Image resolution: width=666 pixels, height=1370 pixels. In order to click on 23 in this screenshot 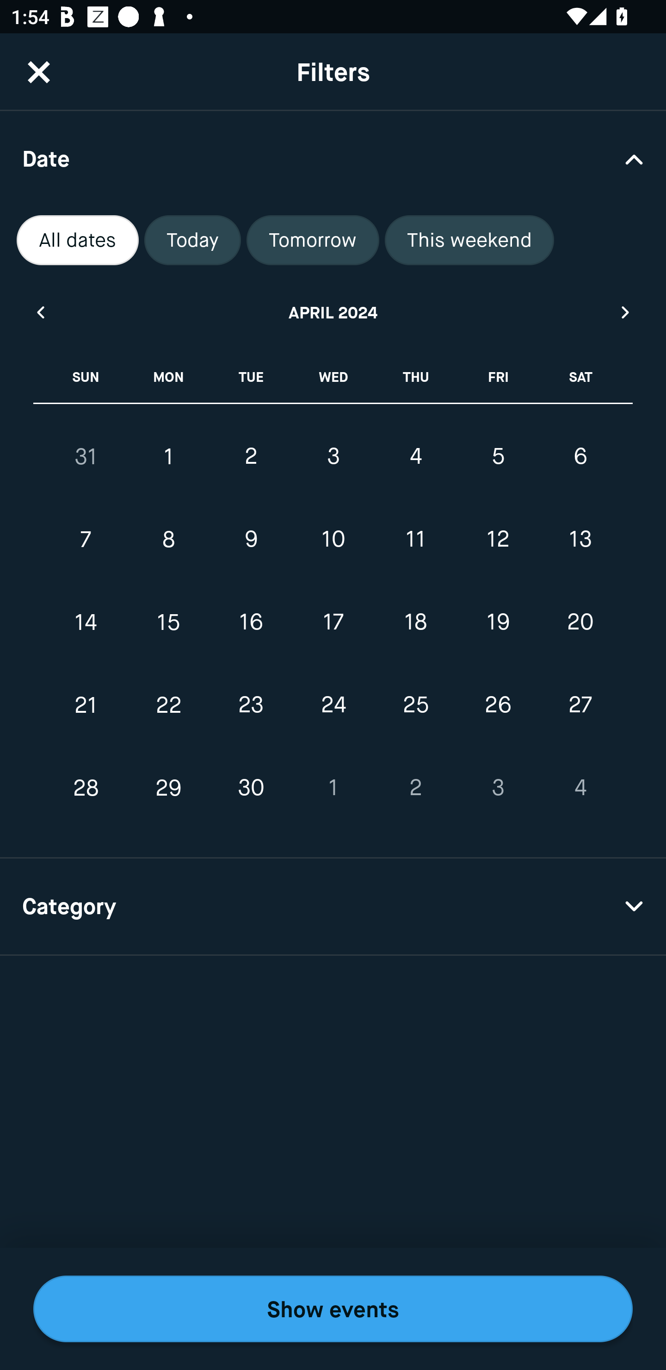, I will do `click(251, 704)`.